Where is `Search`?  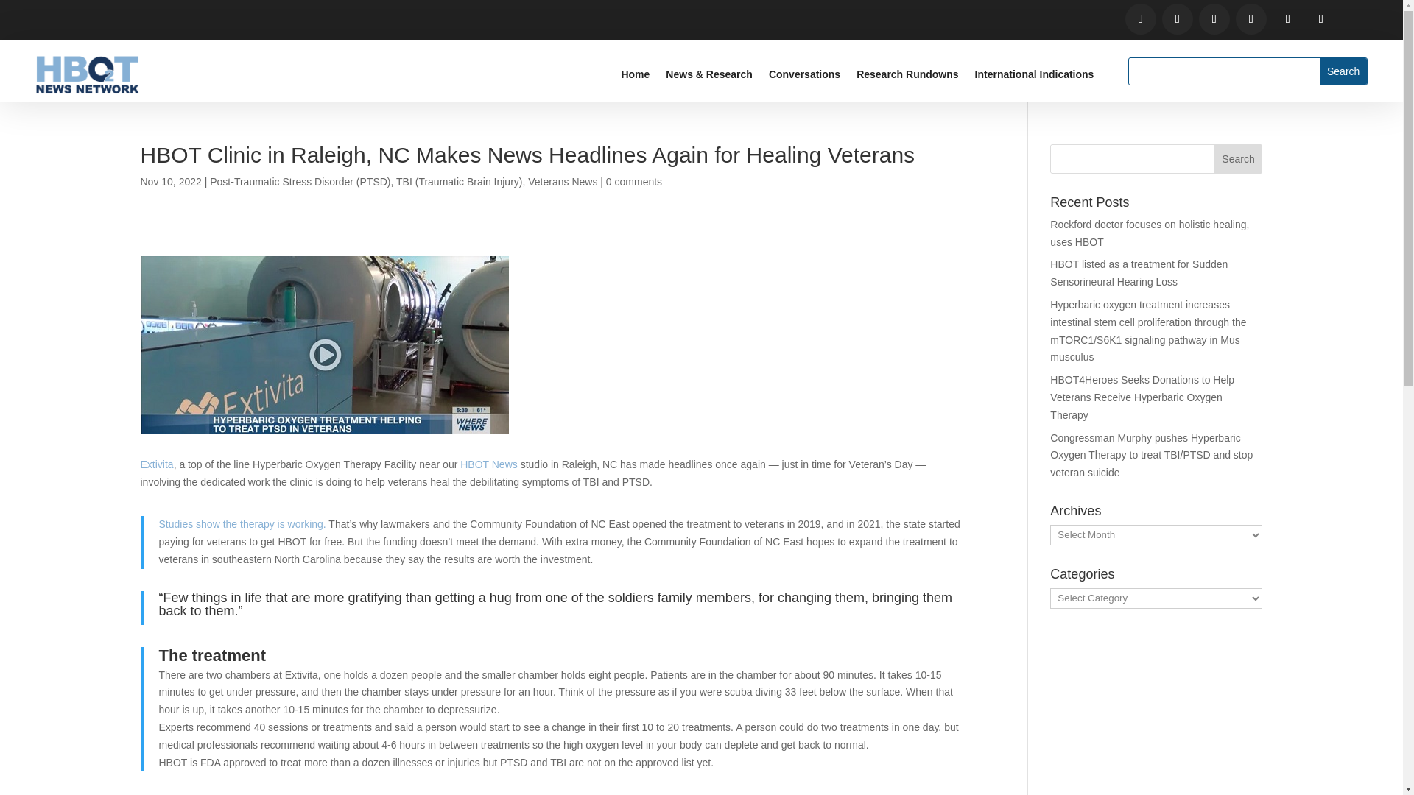
Search is located at coordinates (1343, 71).